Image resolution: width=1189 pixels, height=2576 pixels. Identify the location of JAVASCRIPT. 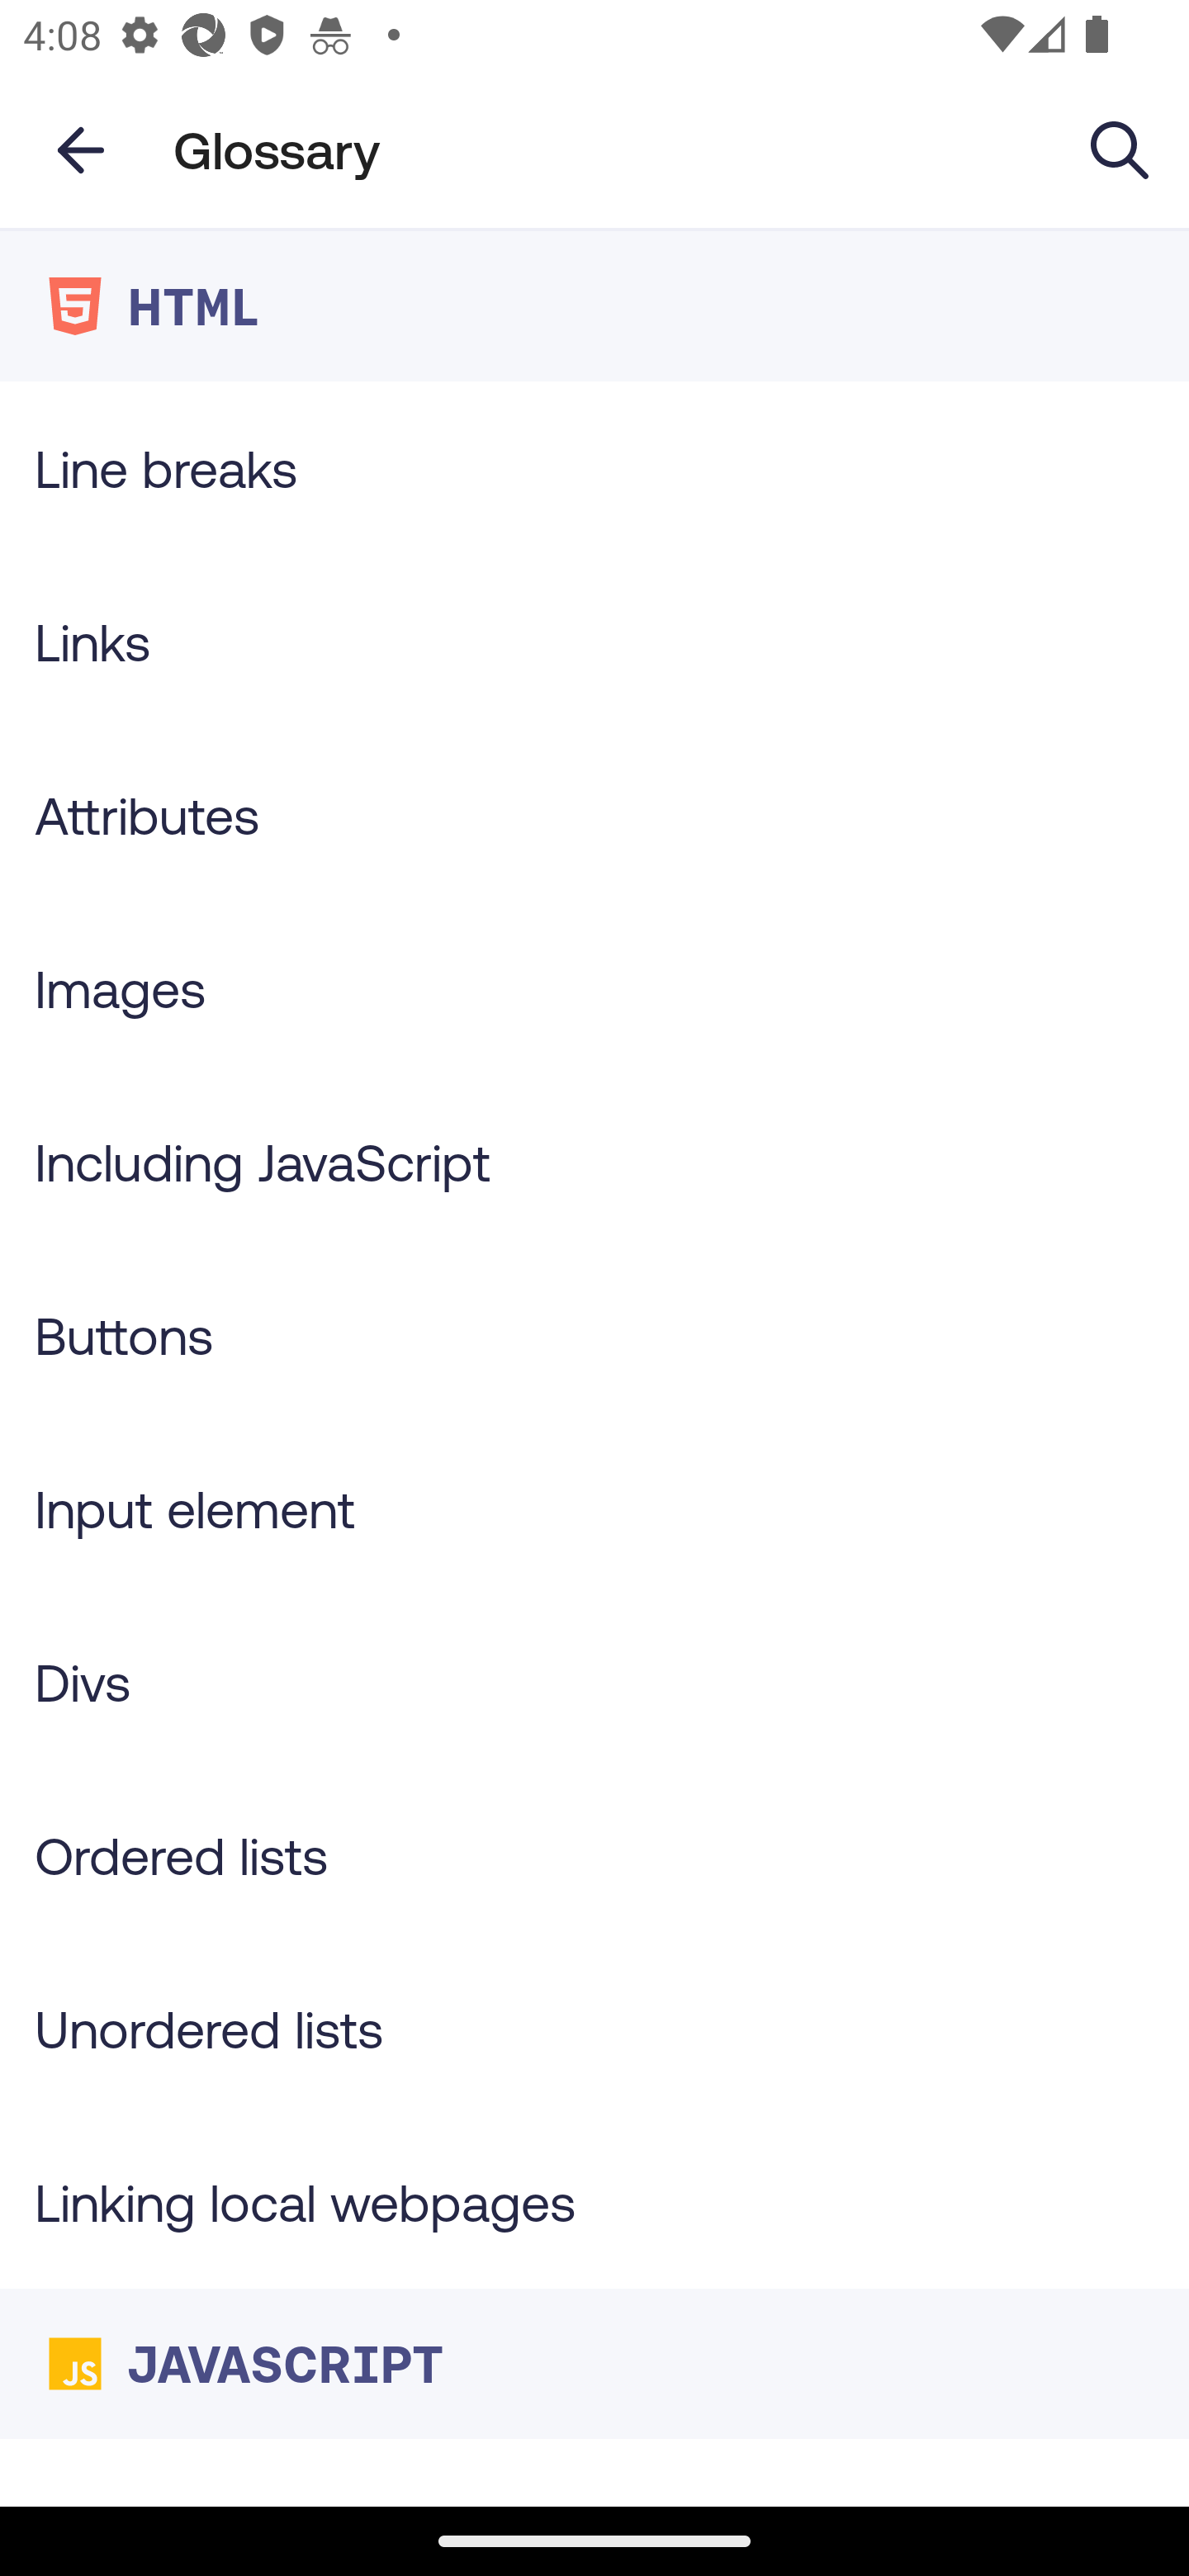
(594, 2363).